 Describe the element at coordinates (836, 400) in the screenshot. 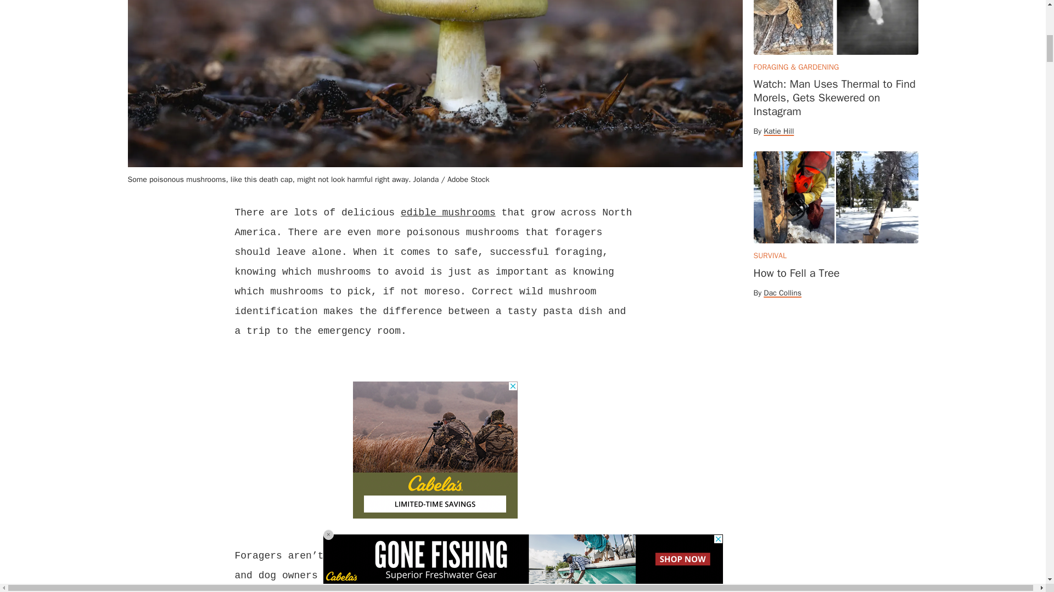

I see `3rd party ad content` at that location.